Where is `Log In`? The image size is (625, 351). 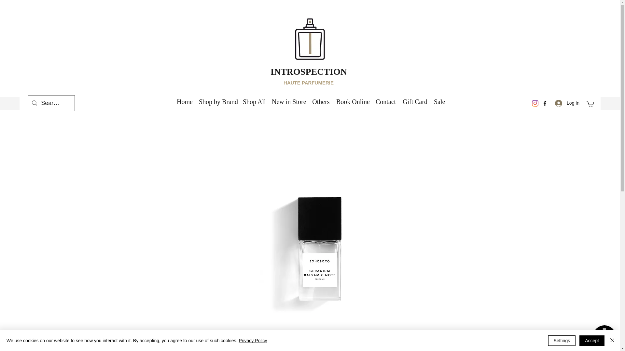
Log In is located at coordinates (567, 103).